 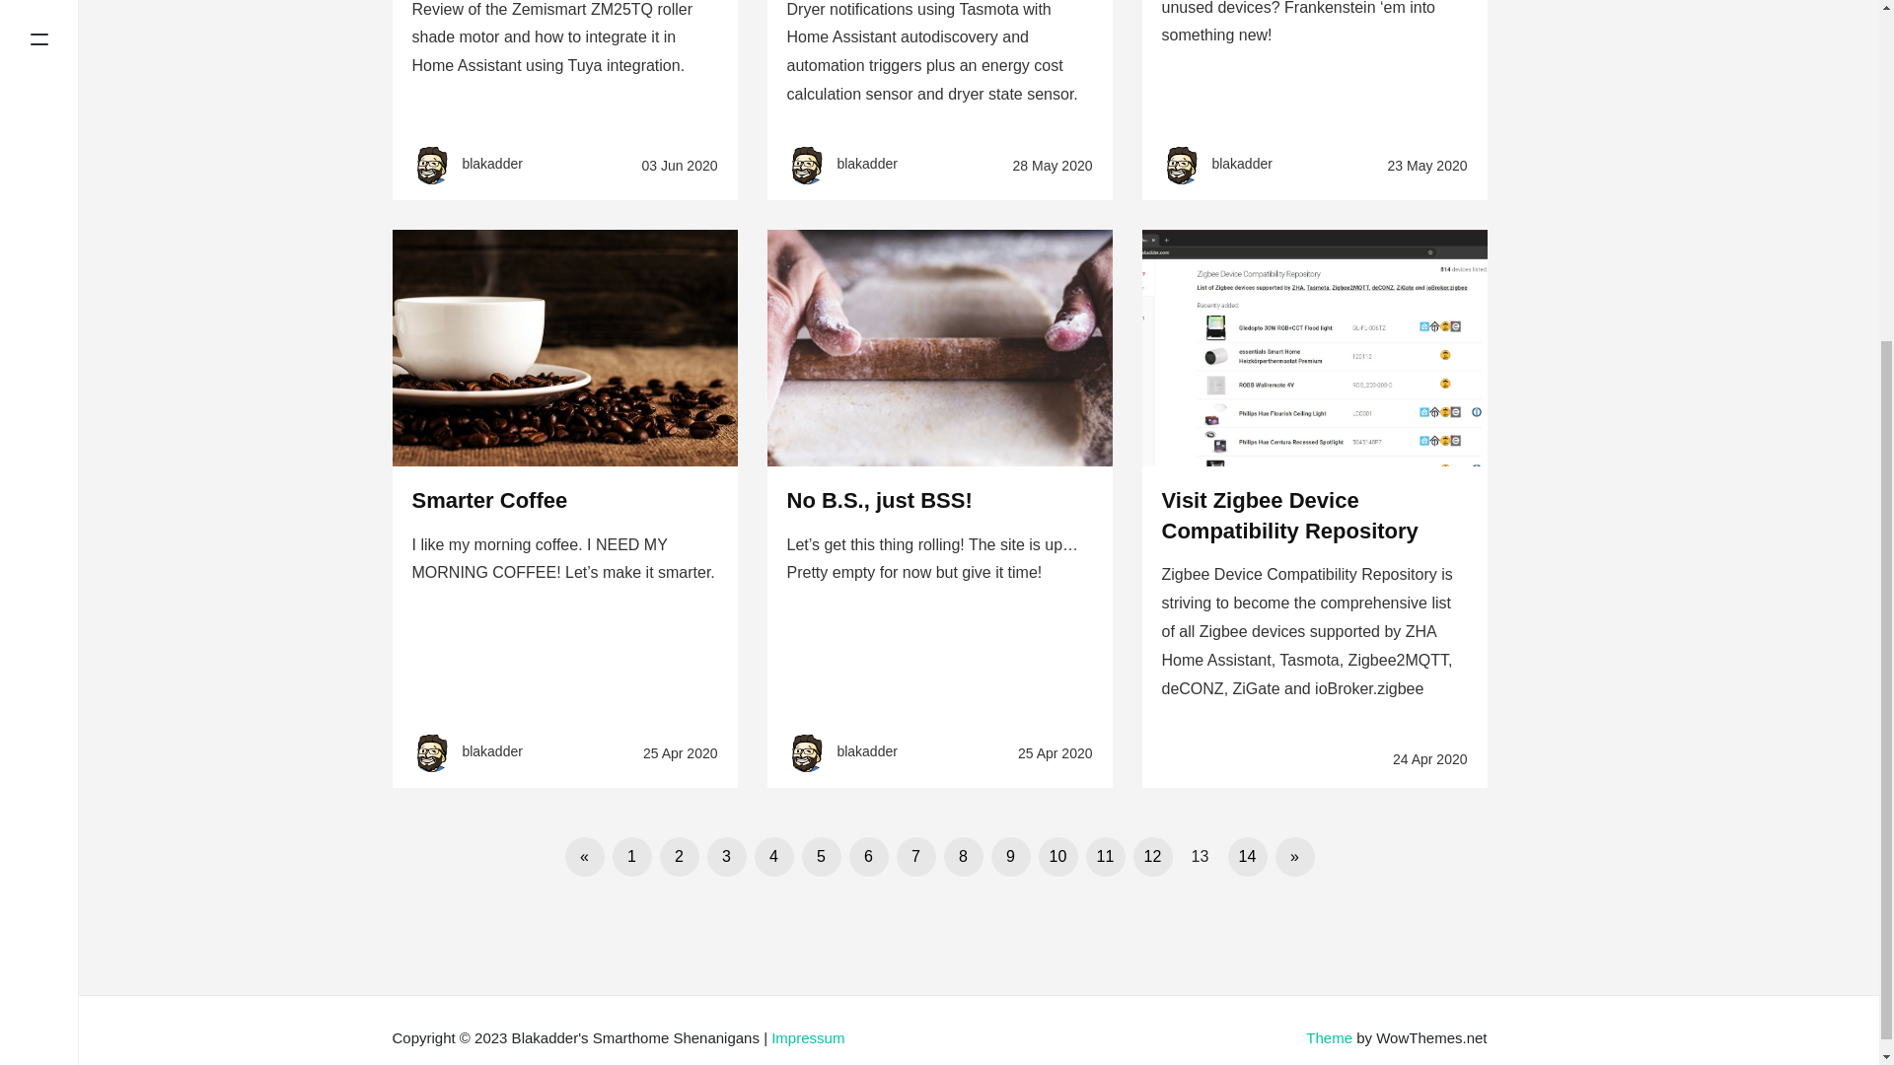 What do you see at coordinates (1057, 856) in the screenshot?
I see `10` at bounding box center [1057, 856].